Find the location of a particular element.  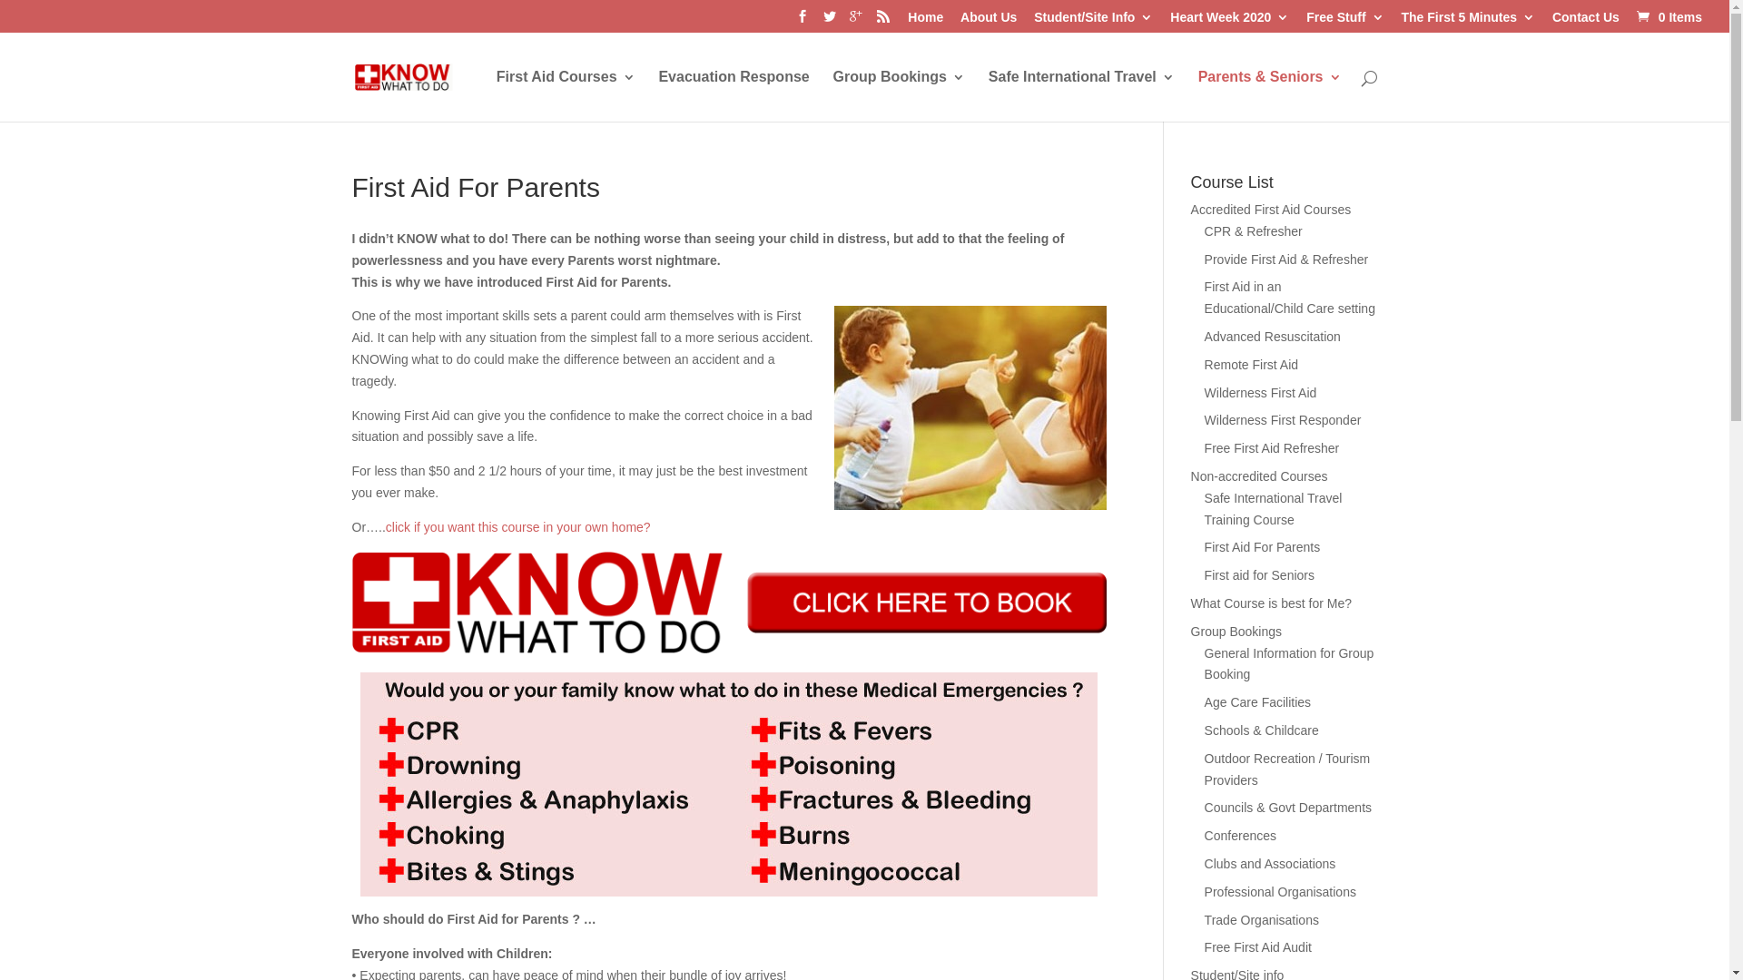

First aid for Seniors is located at coordinates (1260, 575).